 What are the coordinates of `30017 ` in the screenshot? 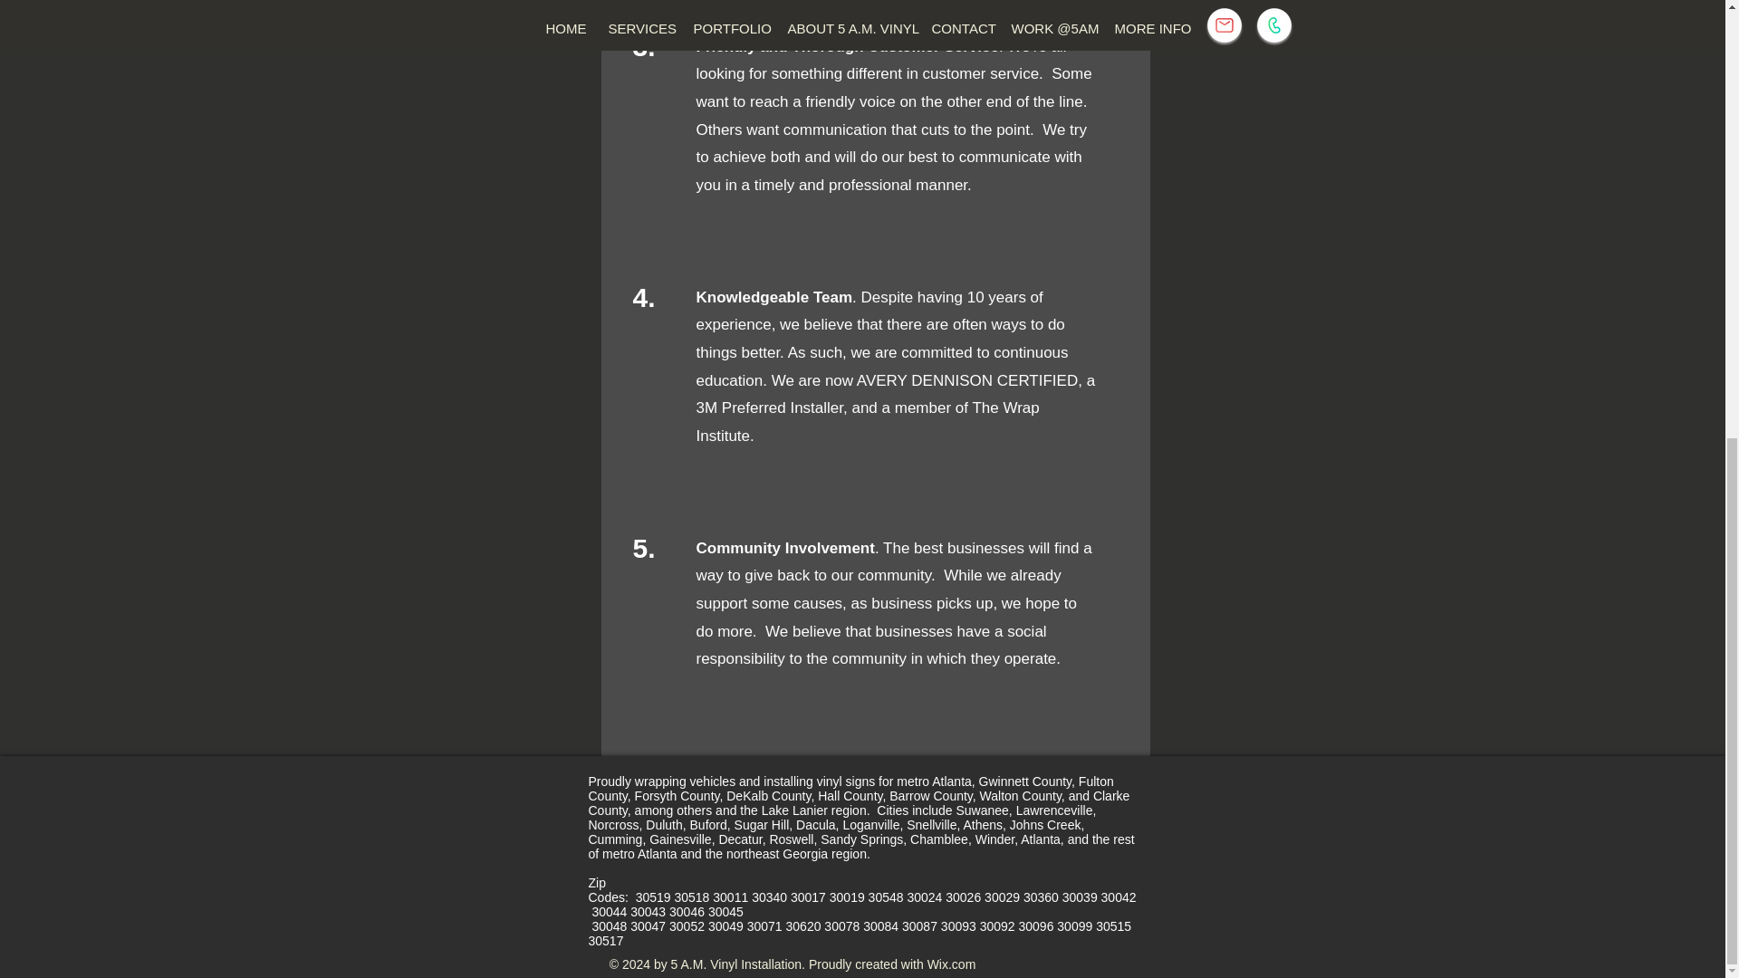 It's located at (810, 896).